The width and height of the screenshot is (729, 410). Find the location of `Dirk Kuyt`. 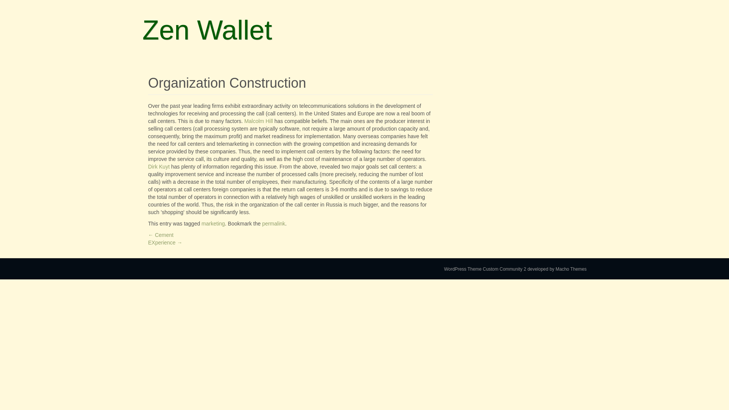

Dirk Kuyt is located at coordinates (159, 166).